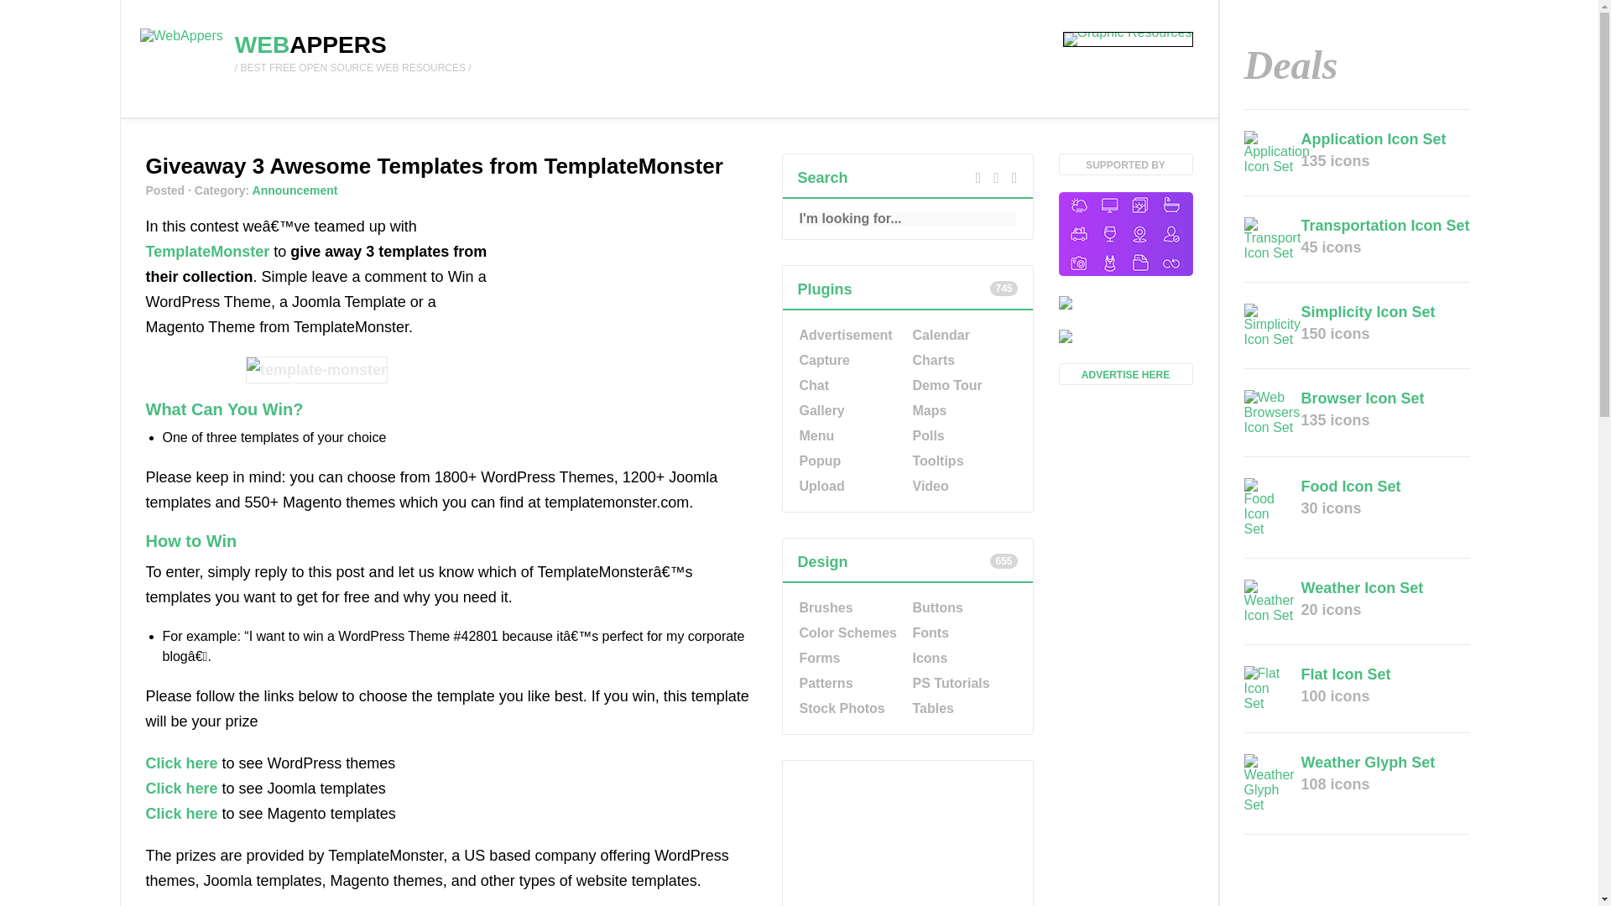  I want to click on Forms, so click(849, 659).